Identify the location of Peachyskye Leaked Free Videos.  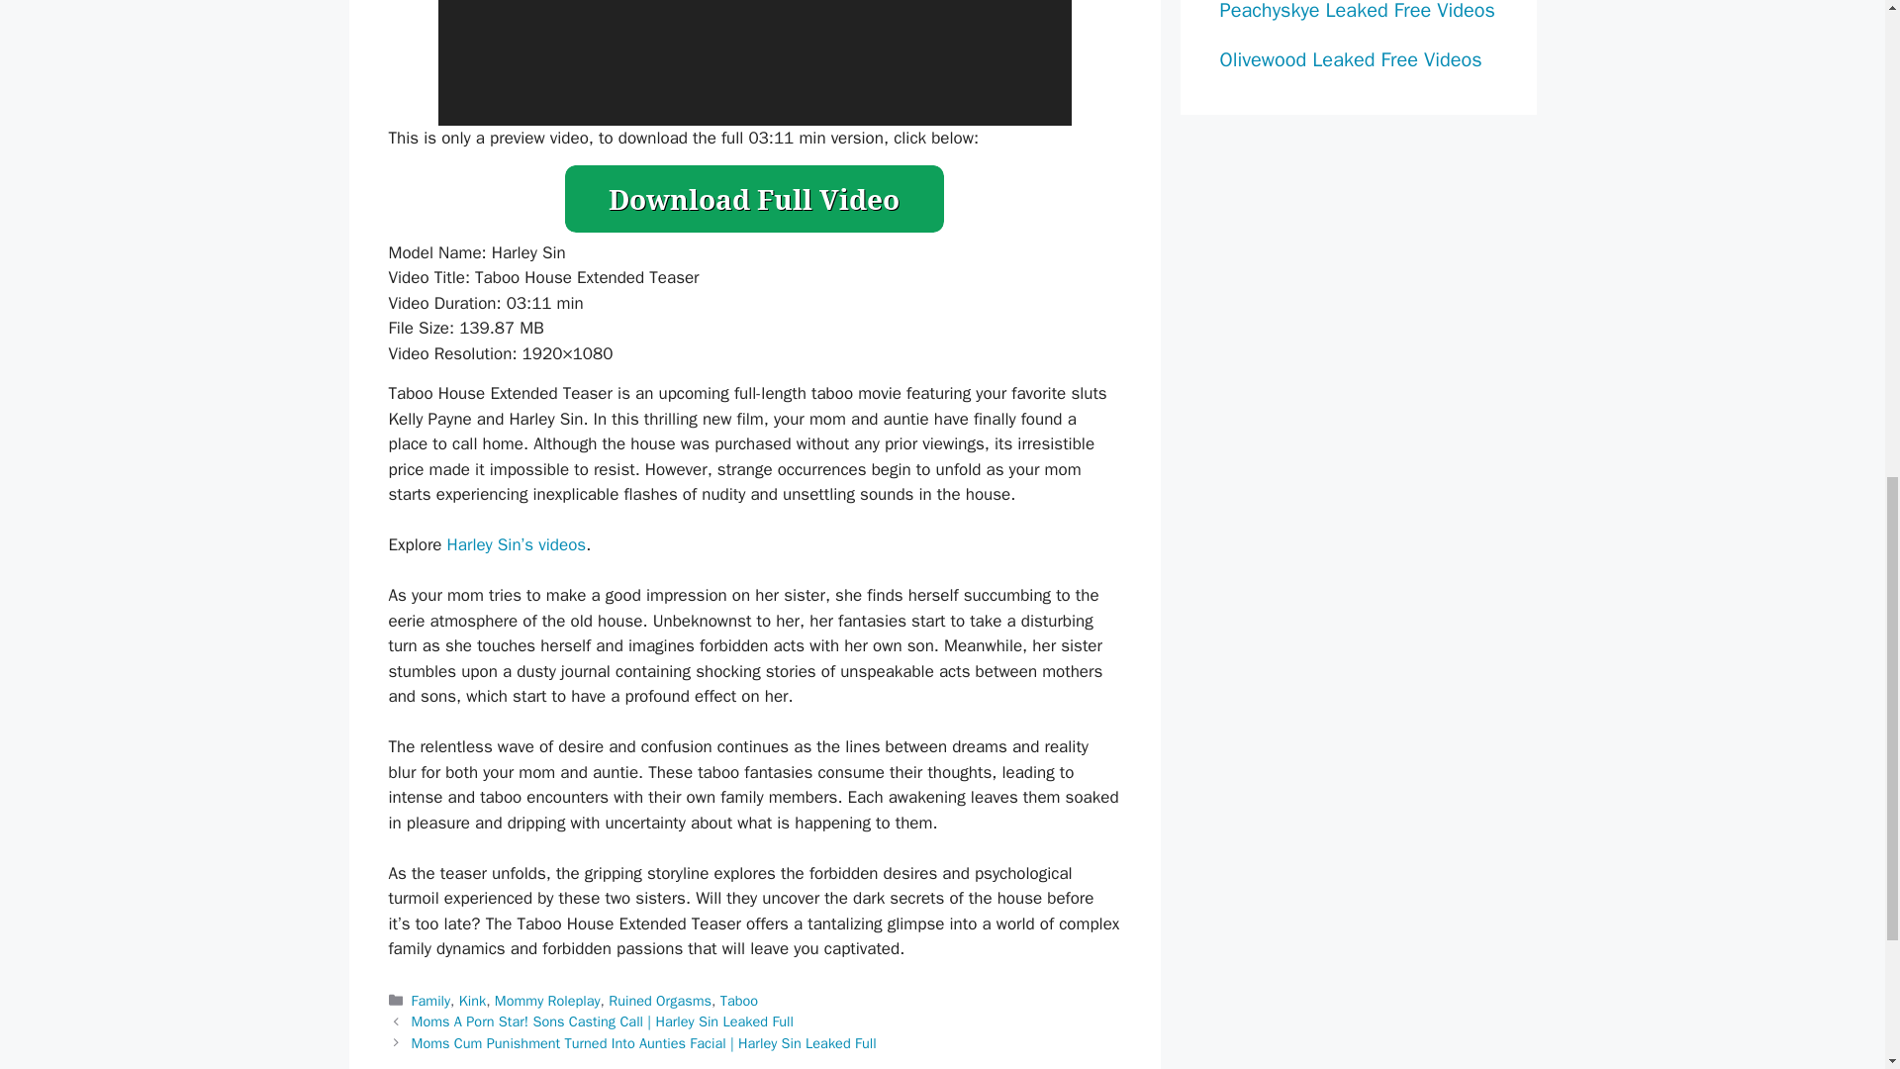
(1356, 11).